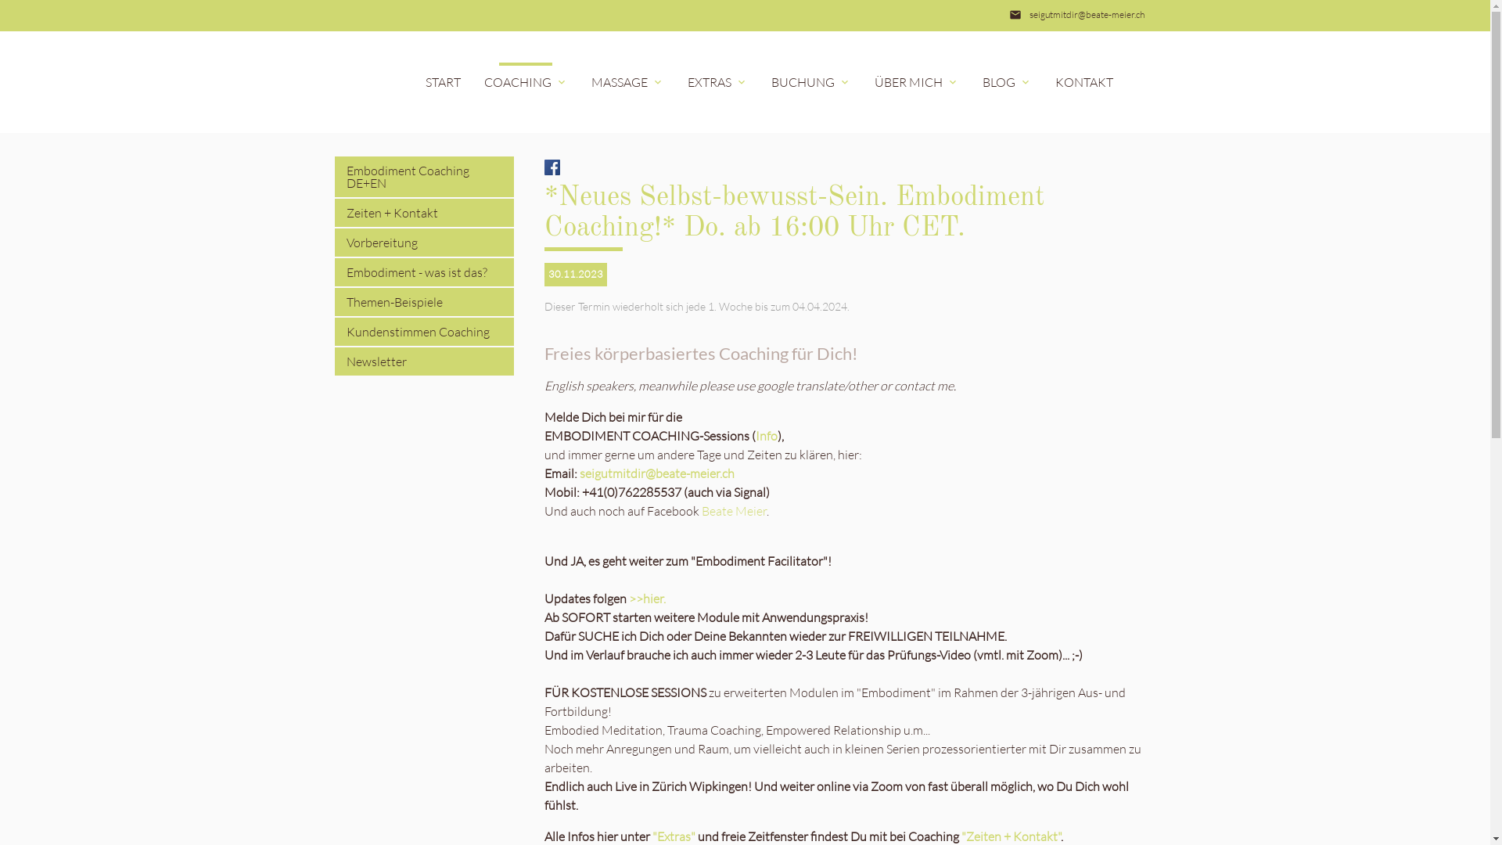  Describe the element at coordinates (425, 213) in the screenshot. I see `Zeiten + Kontakt` at that location.